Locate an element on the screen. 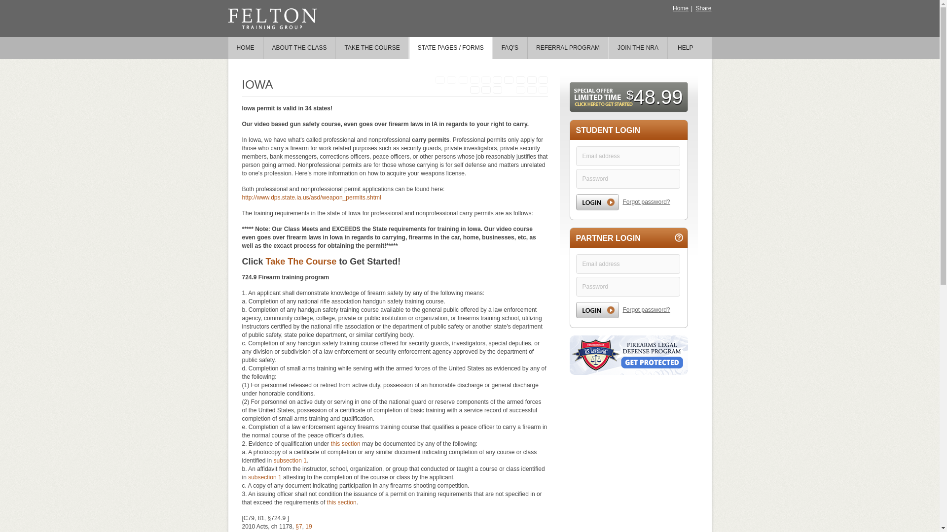 The width and height of the screenshot is (947, 532). TAKE THE COURSE is located at coordinates (371, 47).